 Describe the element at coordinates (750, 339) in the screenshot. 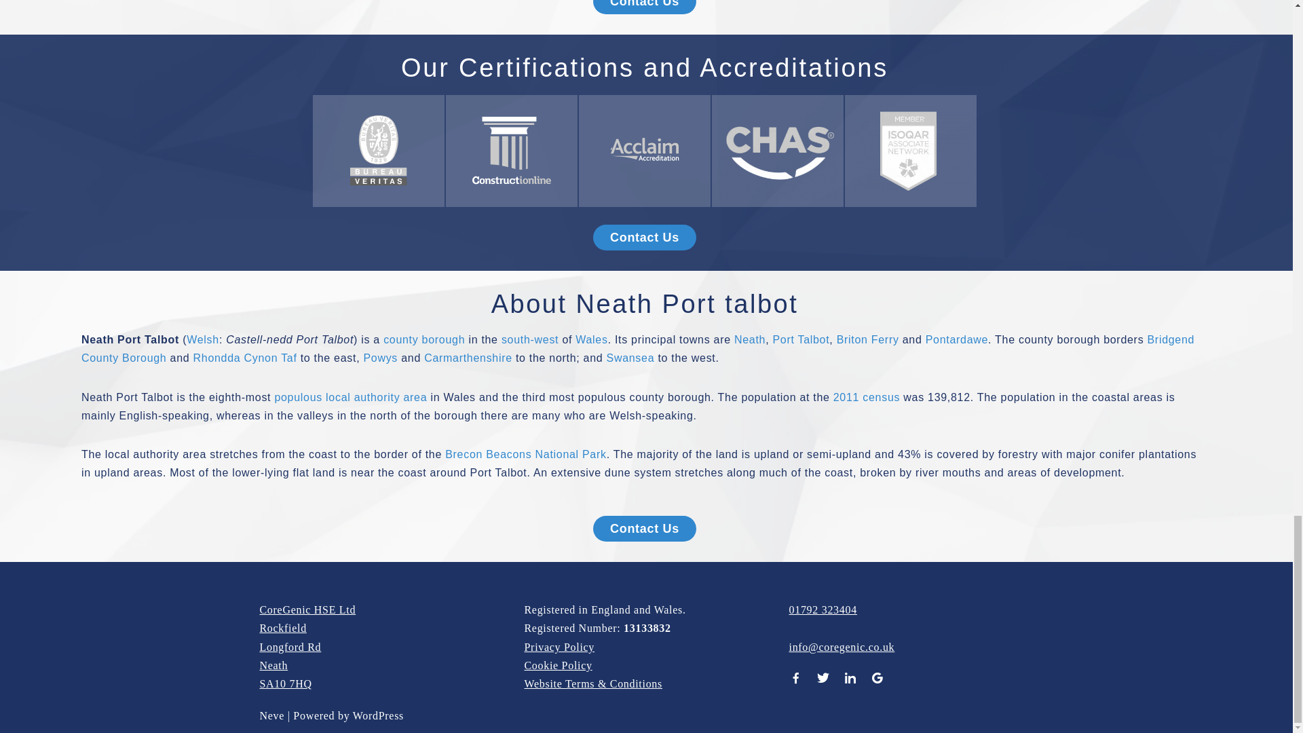

I see `Neath` at that location.